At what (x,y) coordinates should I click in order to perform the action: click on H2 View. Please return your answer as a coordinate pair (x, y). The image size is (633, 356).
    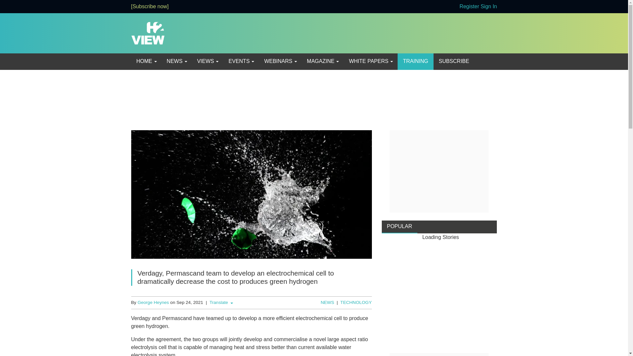
    Looking at the image, I should click on (148, 33).